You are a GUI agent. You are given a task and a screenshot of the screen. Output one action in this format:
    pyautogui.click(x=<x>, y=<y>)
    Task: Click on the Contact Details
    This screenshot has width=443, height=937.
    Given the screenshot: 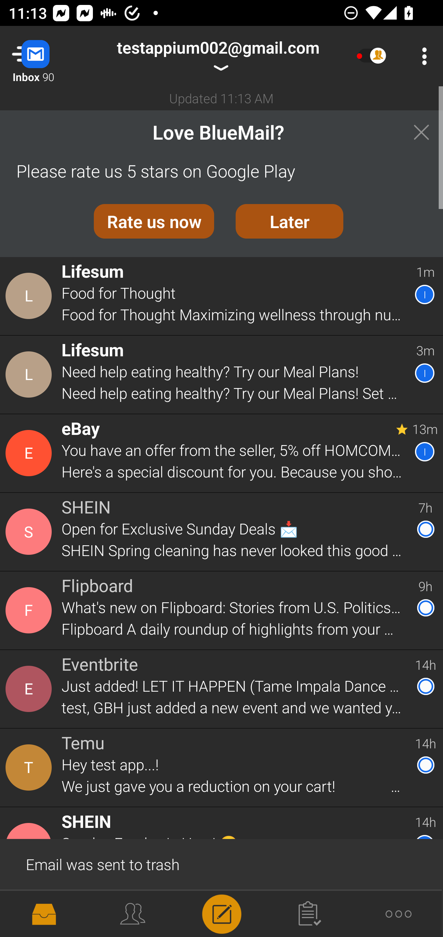 What is the action you would take?
    pyautogui.click(x=30, y=453)
    